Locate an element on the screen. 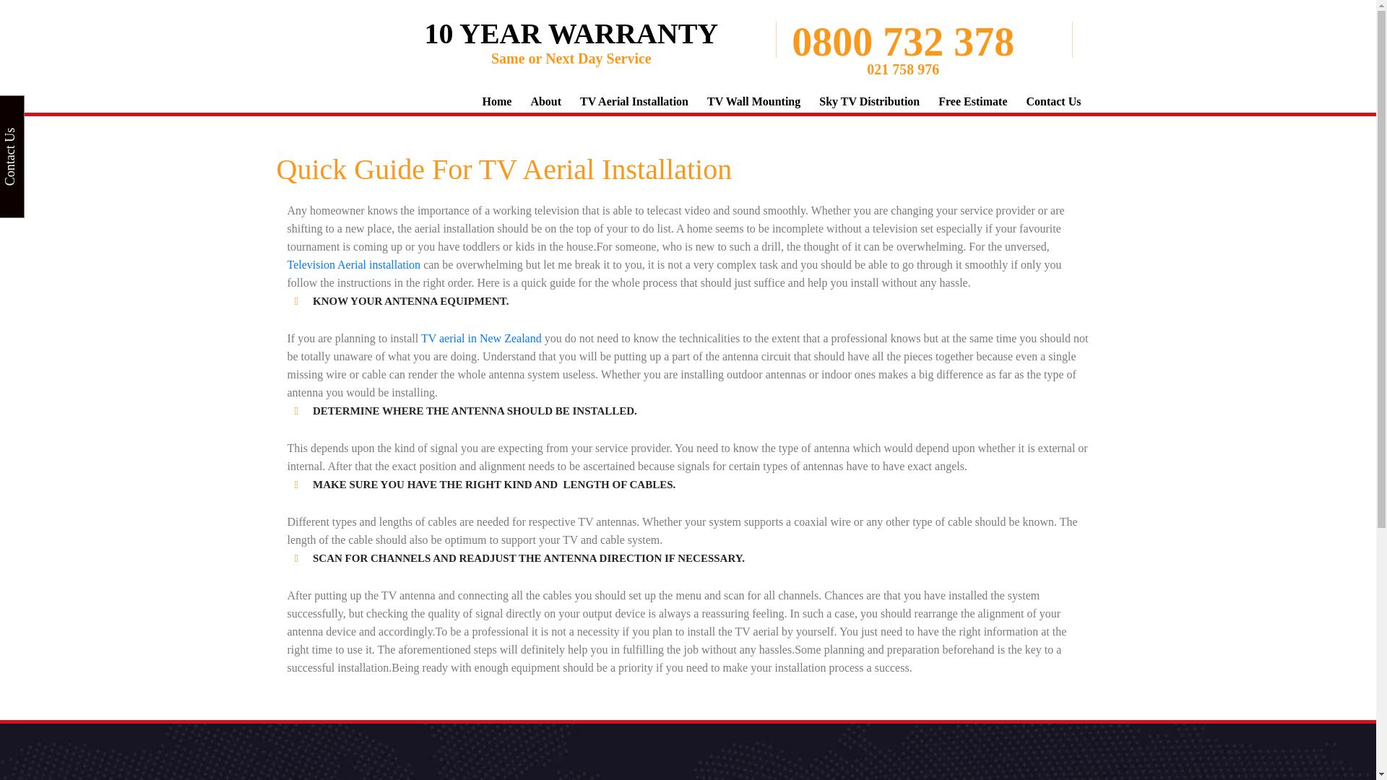  TV aerial in New Zealand is located at coordinates (481, 338).